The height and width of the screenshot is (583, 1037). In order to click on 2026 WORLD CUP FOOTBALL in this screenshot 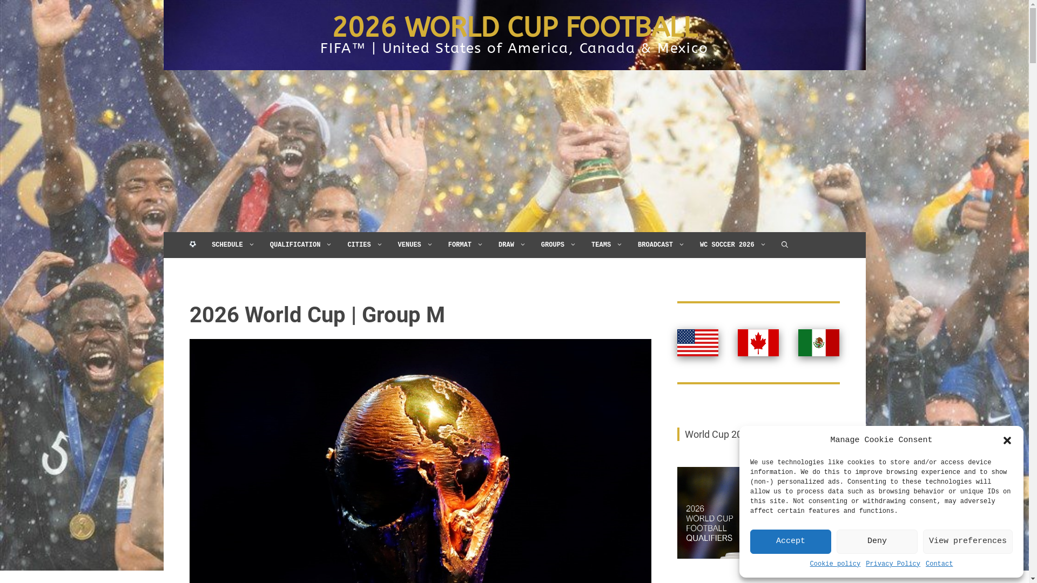, I will do `click(514, 28)`.